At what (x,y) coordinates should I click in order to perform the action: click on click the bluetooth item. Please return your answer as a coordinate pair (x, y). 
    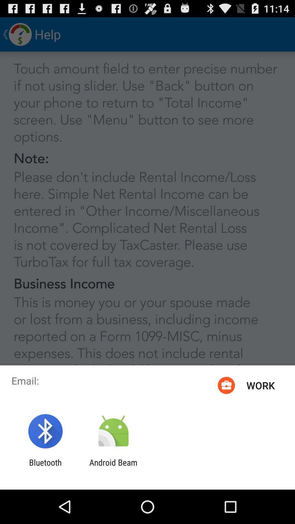
    Looking at the image, I should click on (45, 467).